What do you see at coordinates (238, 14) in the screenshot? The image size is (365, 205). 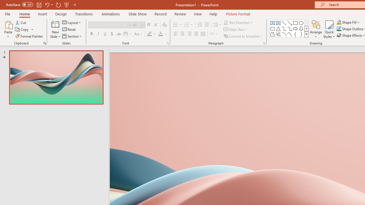 I see `Picture Format` at bounding box center [238, 14].